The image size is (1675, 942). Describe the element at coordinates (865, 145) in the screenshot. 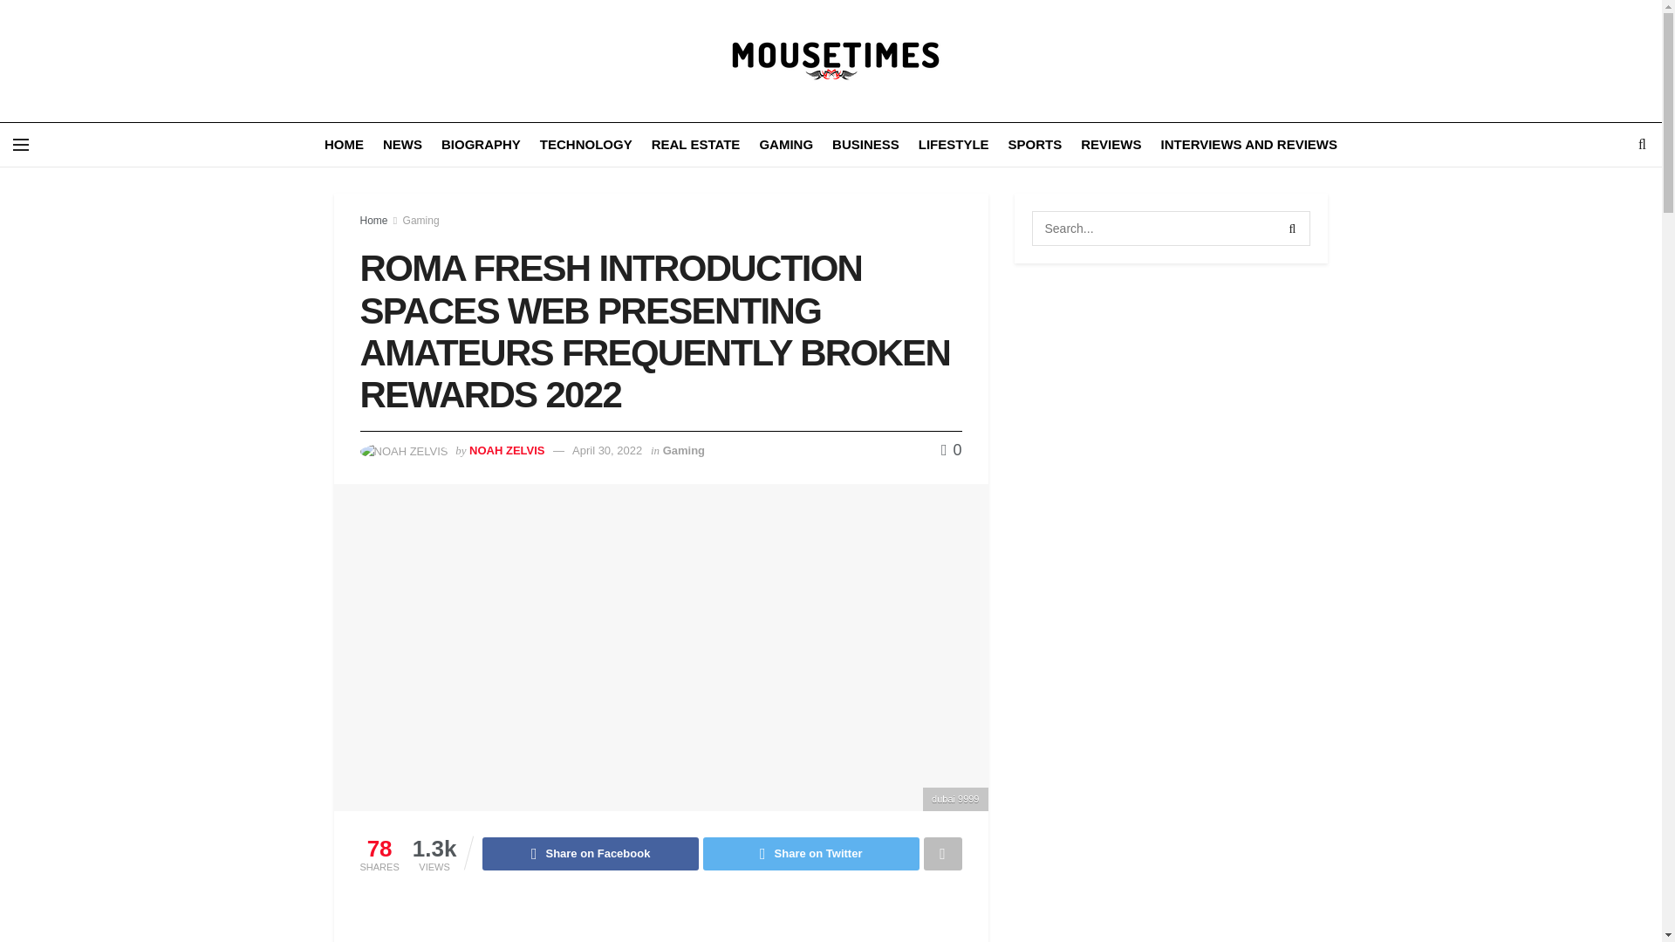

I see `BUSINESS` at that location.